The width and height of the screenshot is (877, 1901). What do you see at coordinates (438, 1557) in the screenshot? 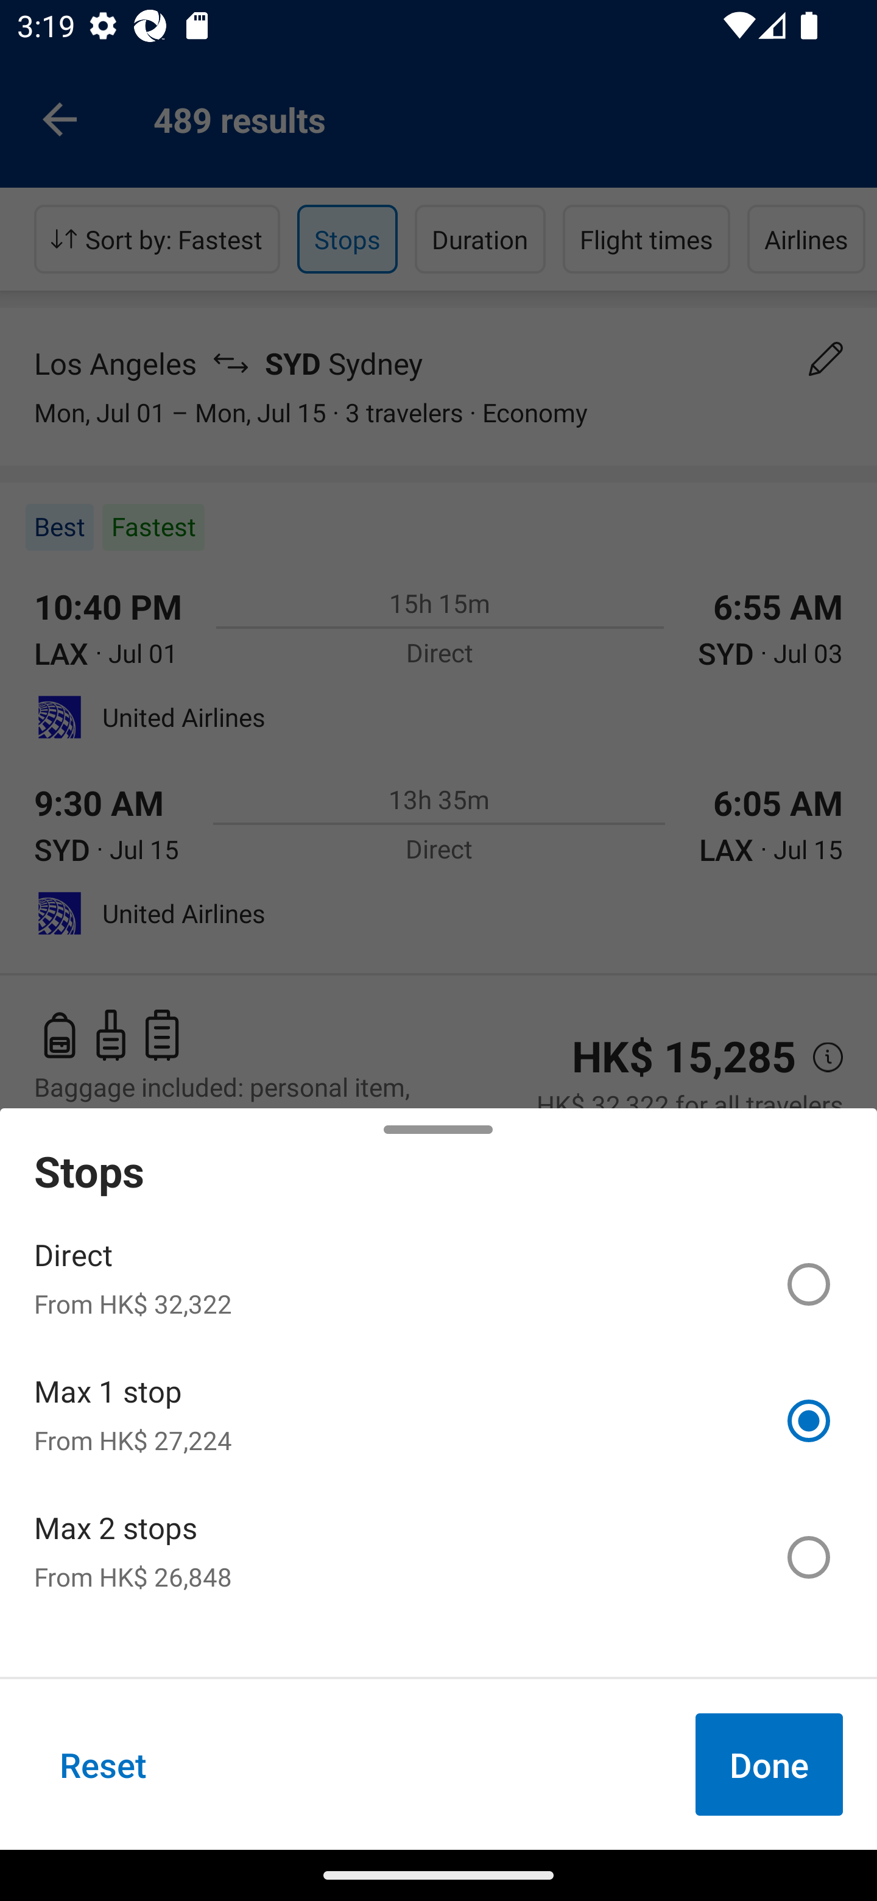
I see `Max 2 stops From HK$ 26,848` at bounding box center [438, 1557].